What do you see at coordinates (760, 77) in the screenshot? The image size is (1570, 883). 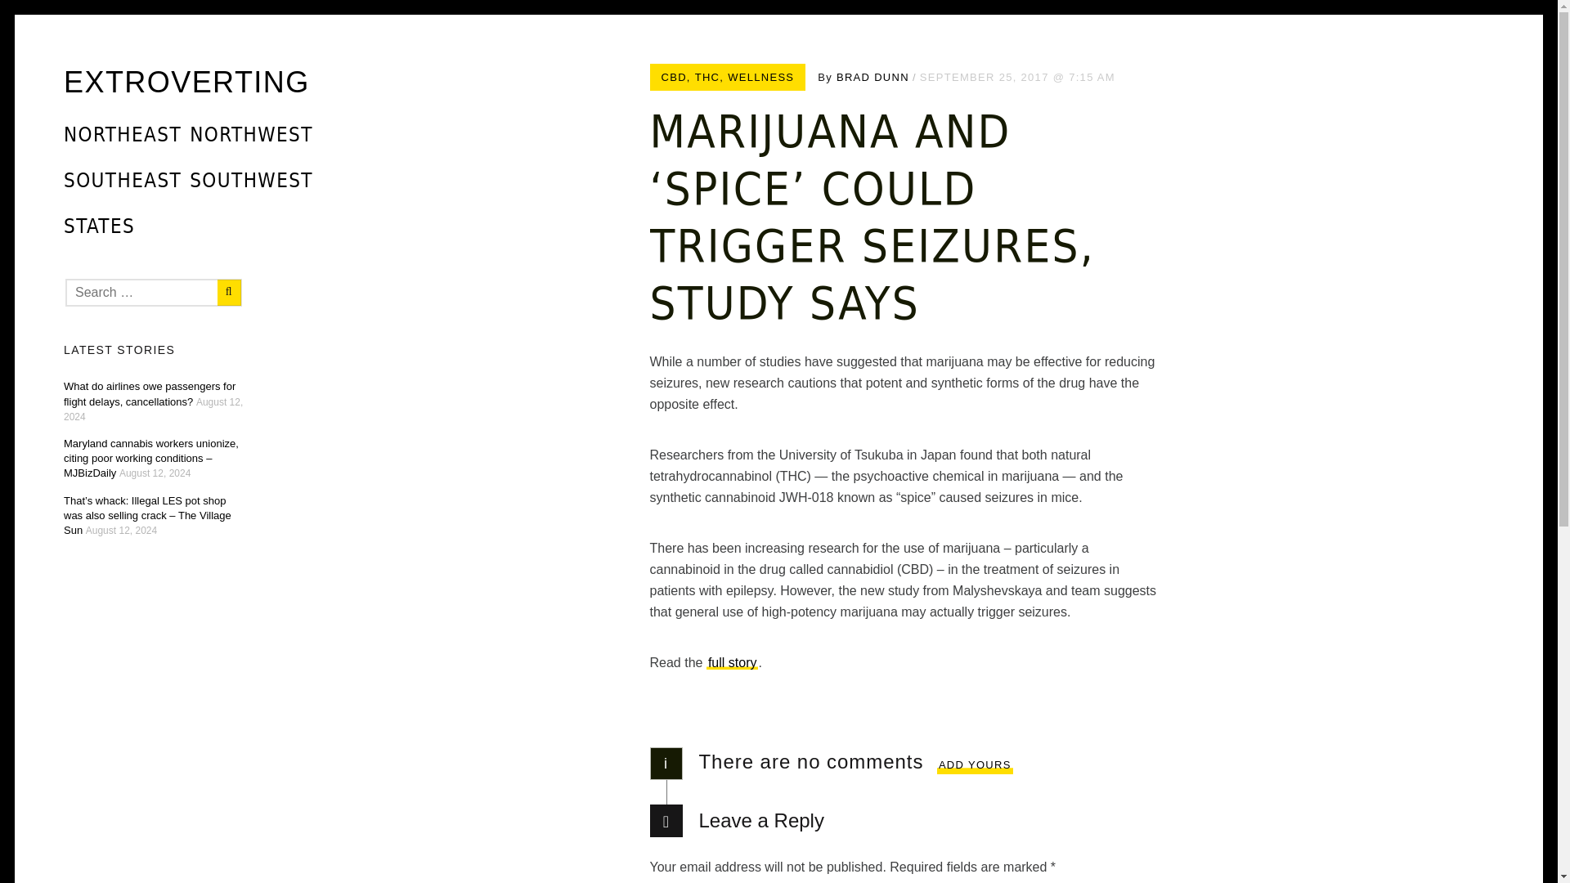 I see `WELLNESS` at bounding box center [760, 77].